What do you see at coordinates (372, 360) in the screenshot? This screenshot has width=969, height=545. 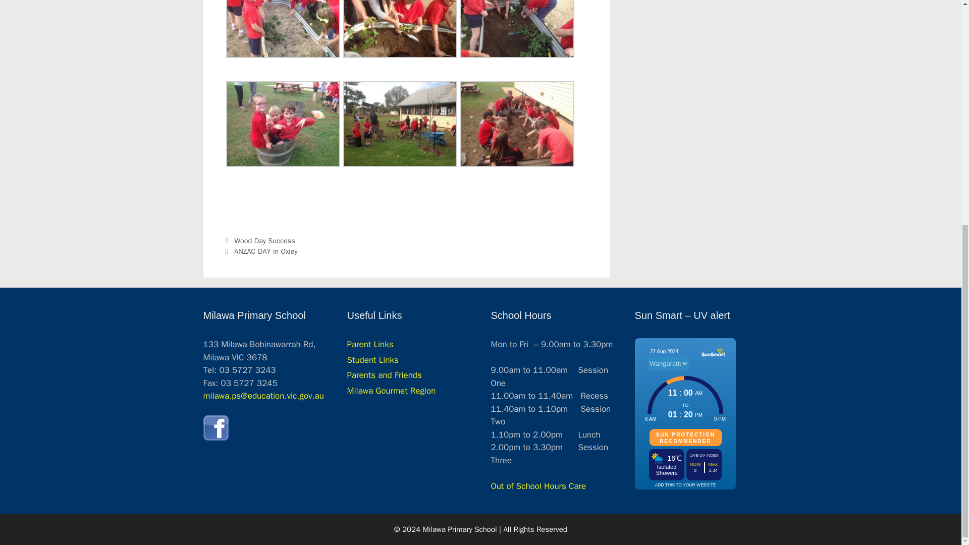 I see `Student Links` at bounding box center [372, 360].